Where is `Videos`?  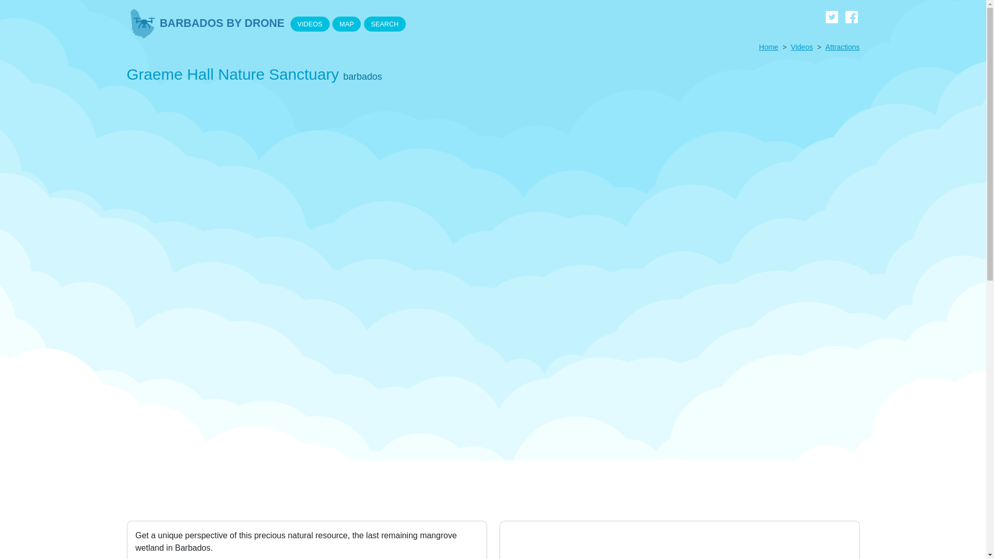
Videos is located at coordinates (802, 47).